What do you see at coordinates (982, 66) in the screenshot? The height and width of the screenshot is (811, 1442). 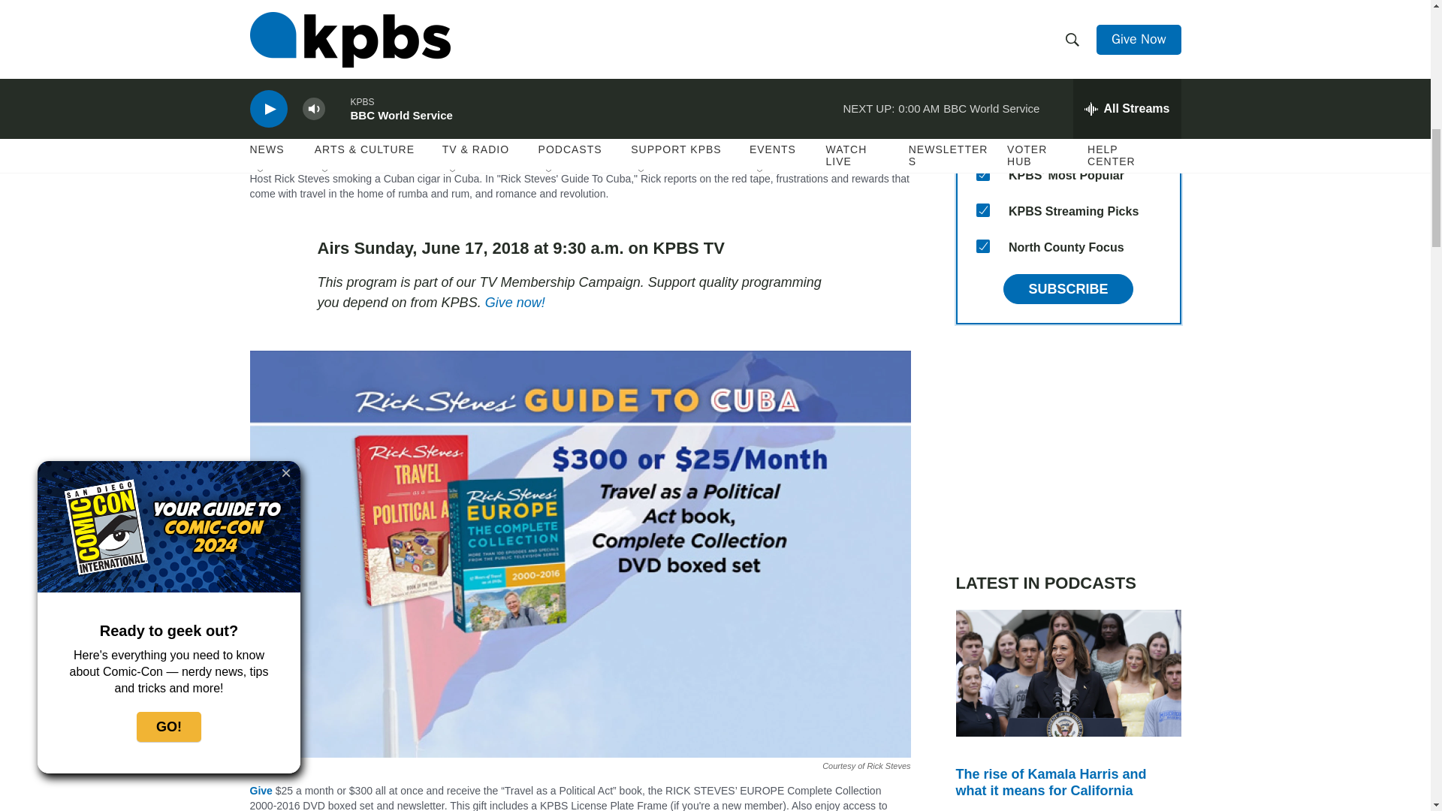 I see `5` at bounding box center [982, 66].